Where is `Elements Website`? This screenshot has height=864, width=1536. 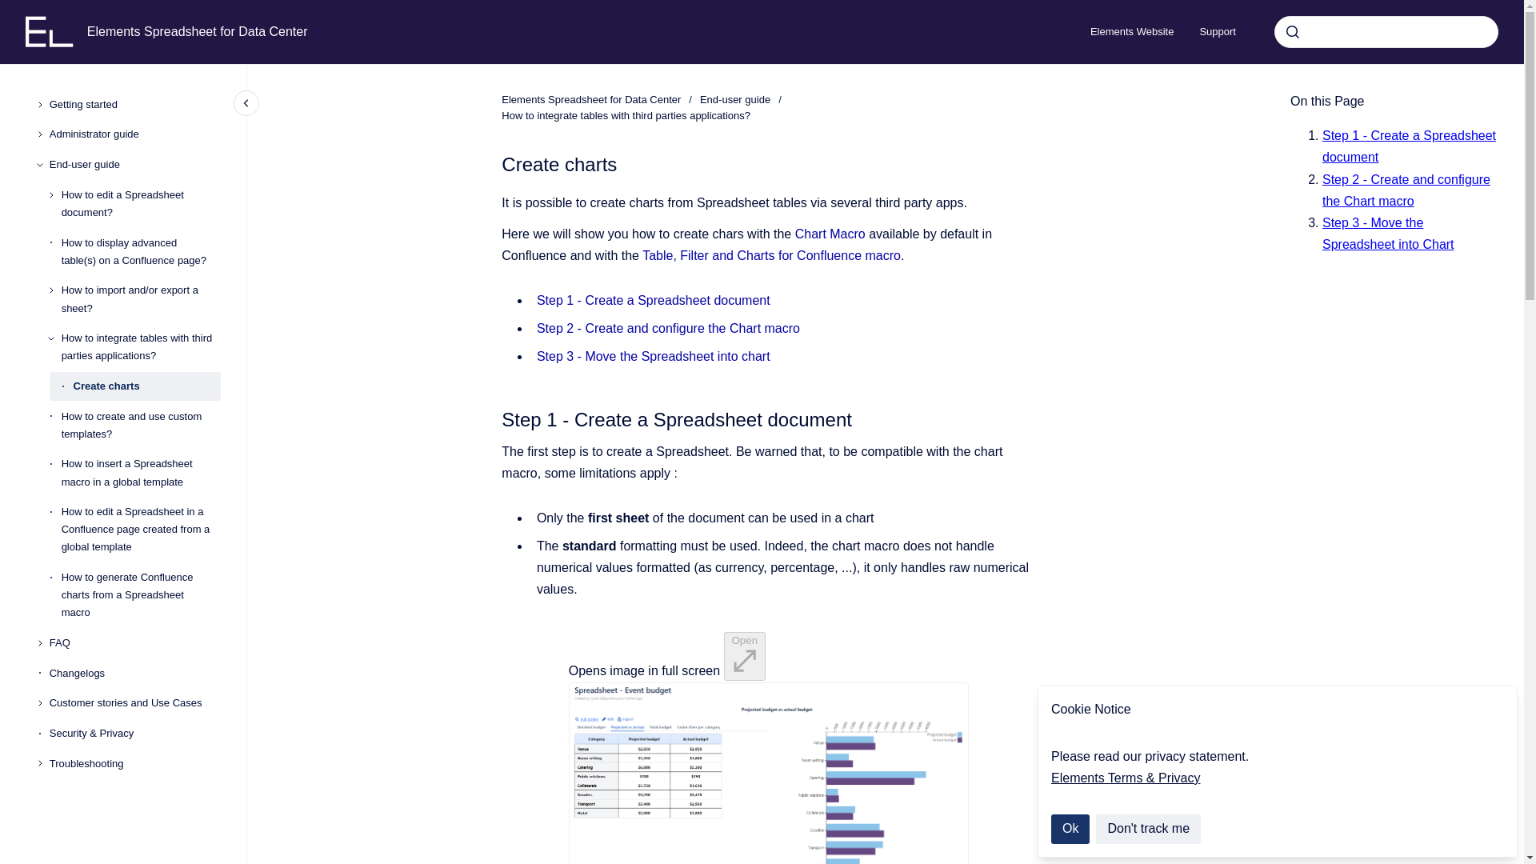
Elements Website is located at coordinates (1133, 32).